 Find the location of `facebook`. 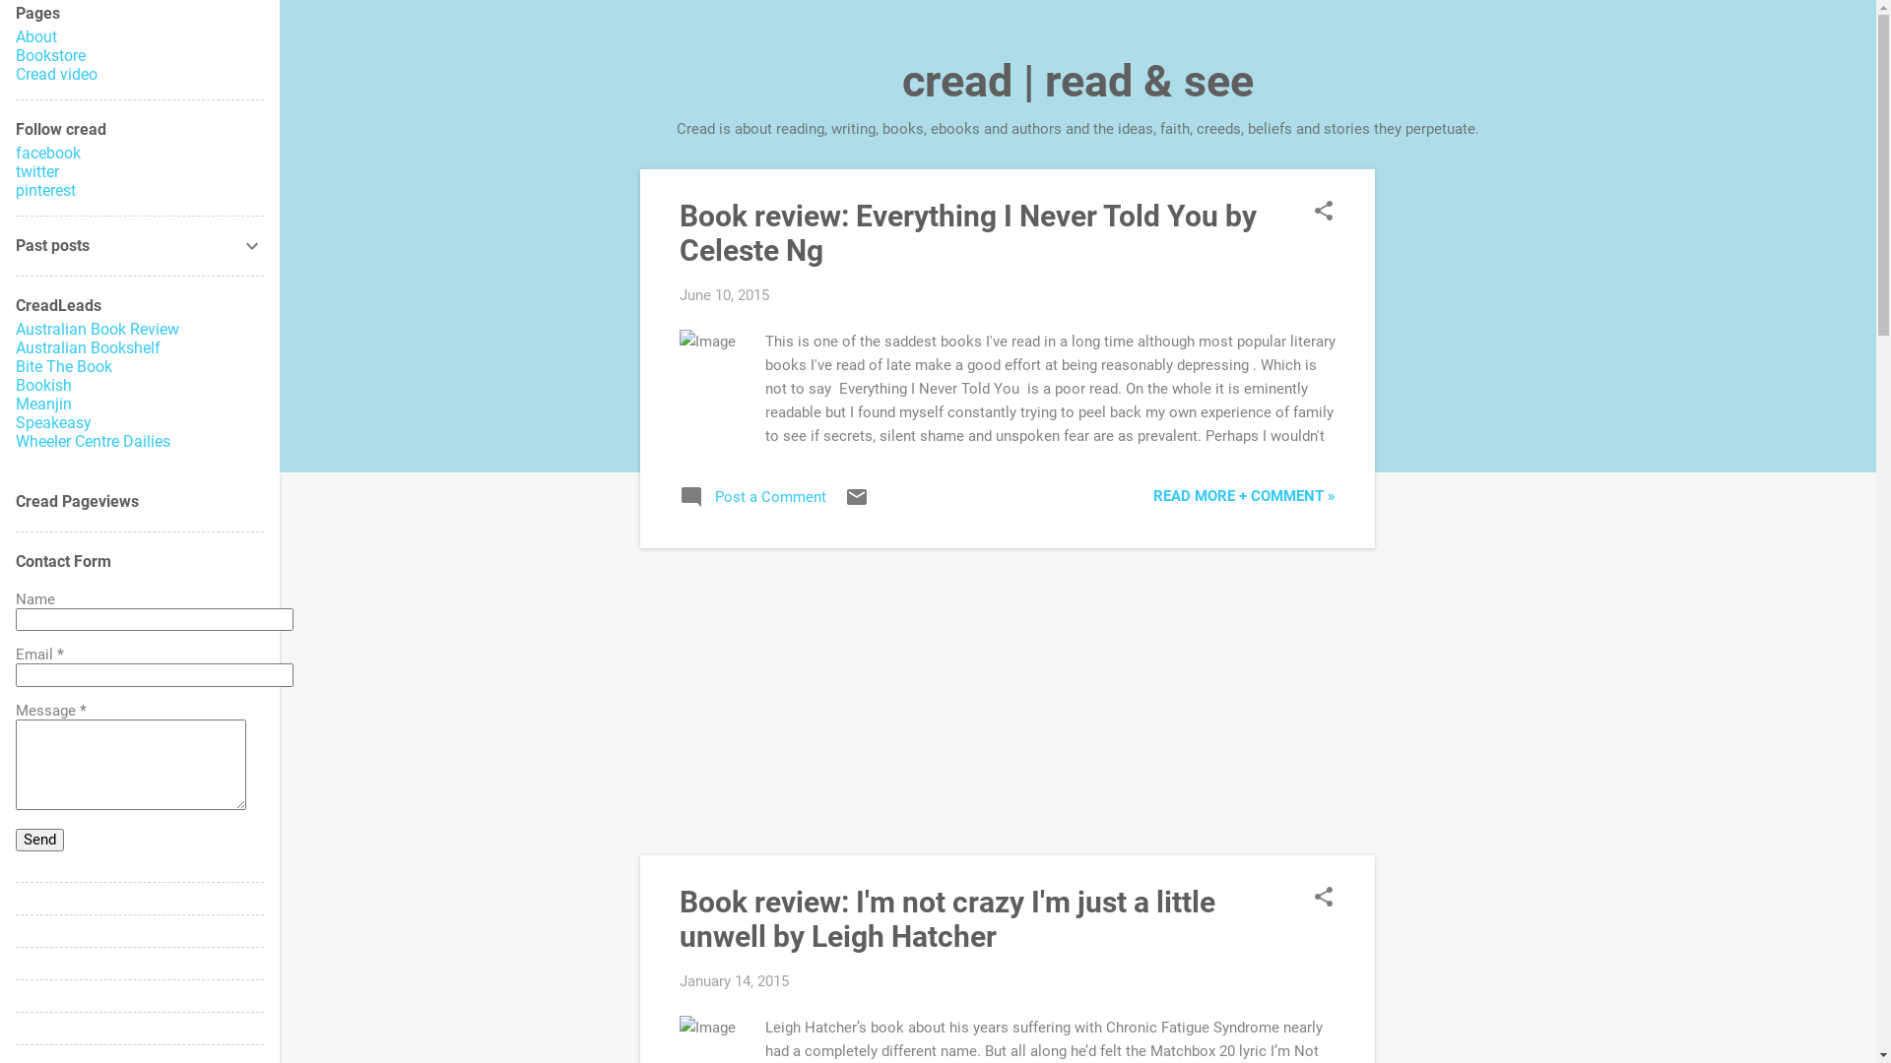

facebook is located at coordinates (48, 154).